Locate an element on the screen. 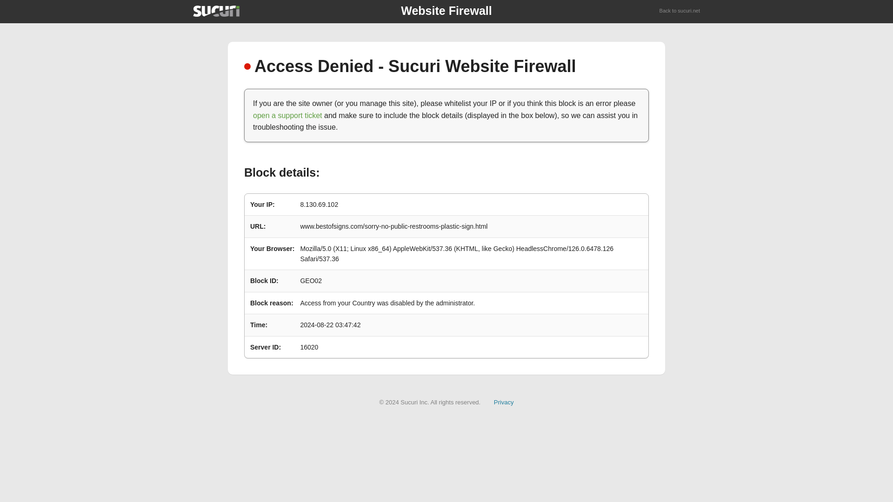 The image size is (893, 502). Back to sucuri.net is located at coordinates (680, 11).